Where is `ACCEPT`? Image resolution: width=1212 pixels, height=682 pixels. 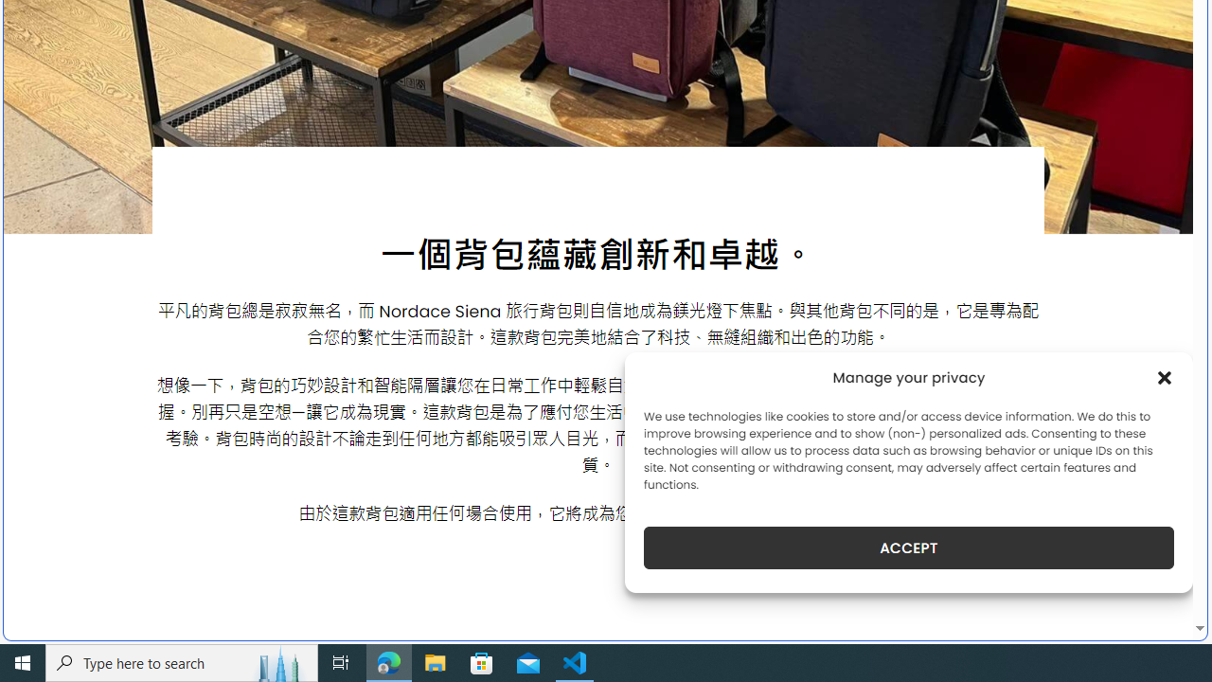
ACCEPT is located at coordinates (909, 547).